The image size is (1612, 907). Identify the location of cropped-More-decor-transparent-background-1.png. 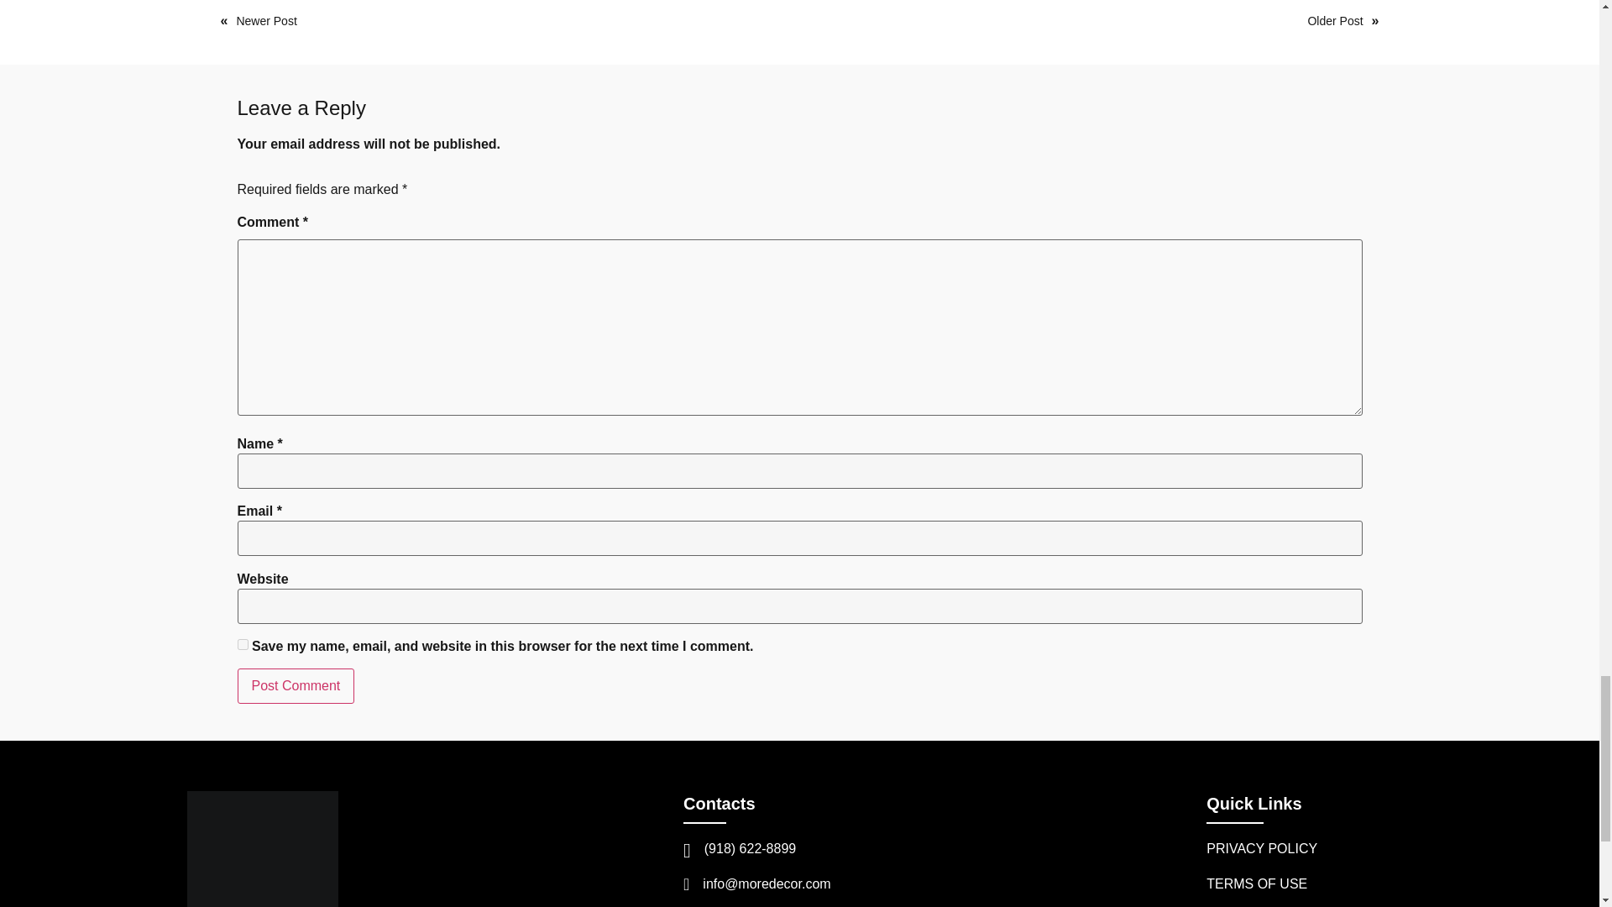
(262, 848).